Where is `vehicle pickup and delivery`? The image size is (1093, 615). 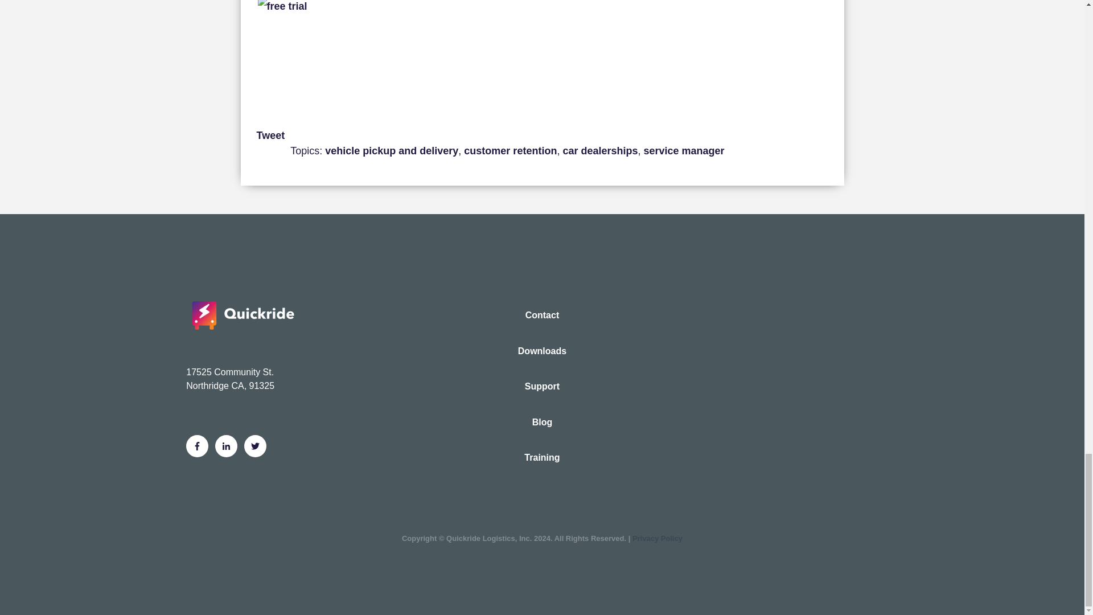
vehicle pickup and delivery is located at coordinates (391, 150).